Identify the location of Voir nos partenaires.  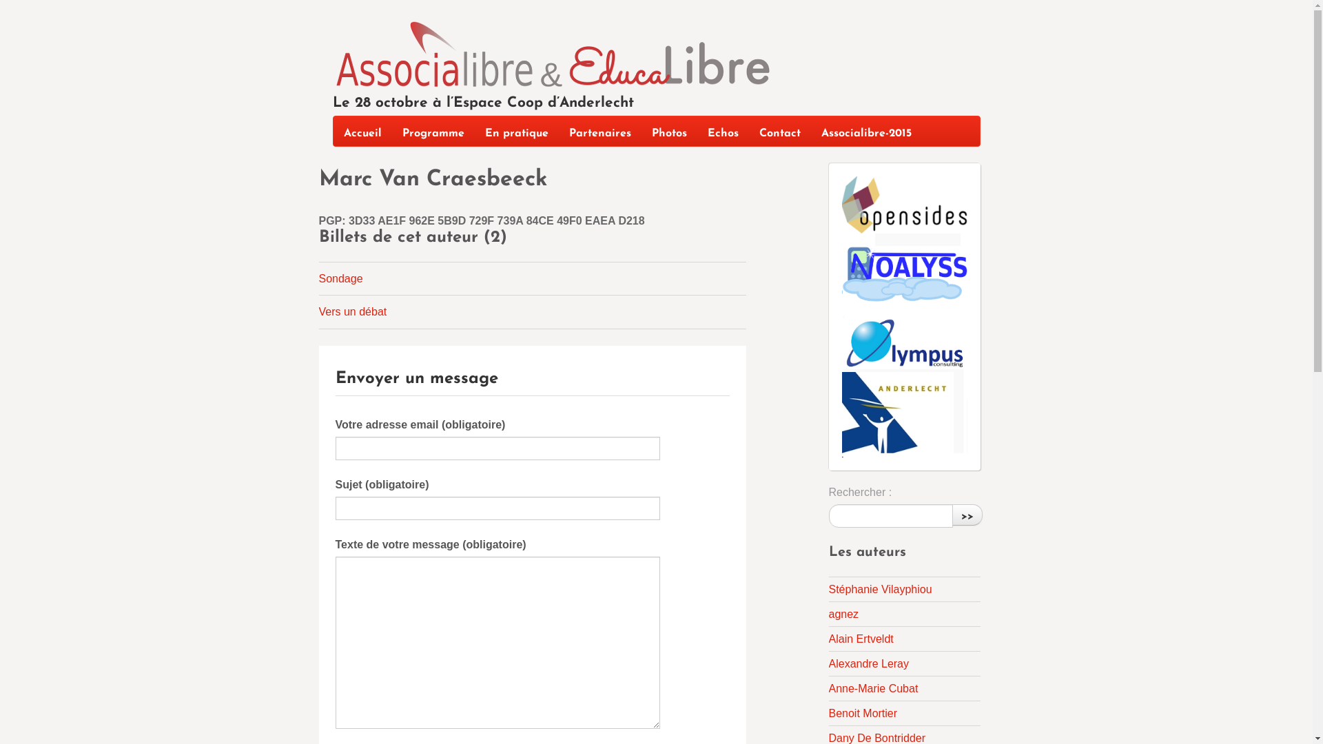
(905, 317).